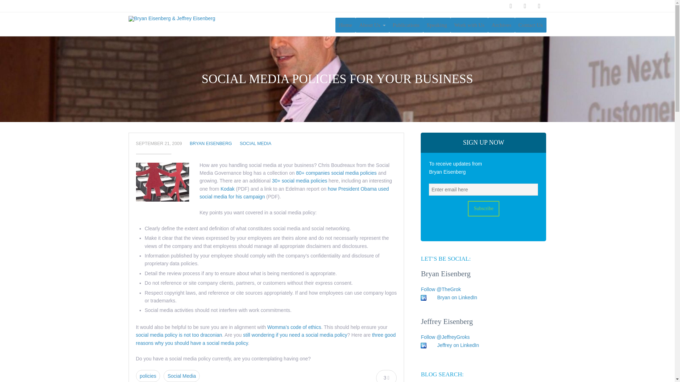 This screenshot has width=680, height=382. Describe the element at coordinates (525, 6) in the screenshot. I see `LinkedIn` at that location.